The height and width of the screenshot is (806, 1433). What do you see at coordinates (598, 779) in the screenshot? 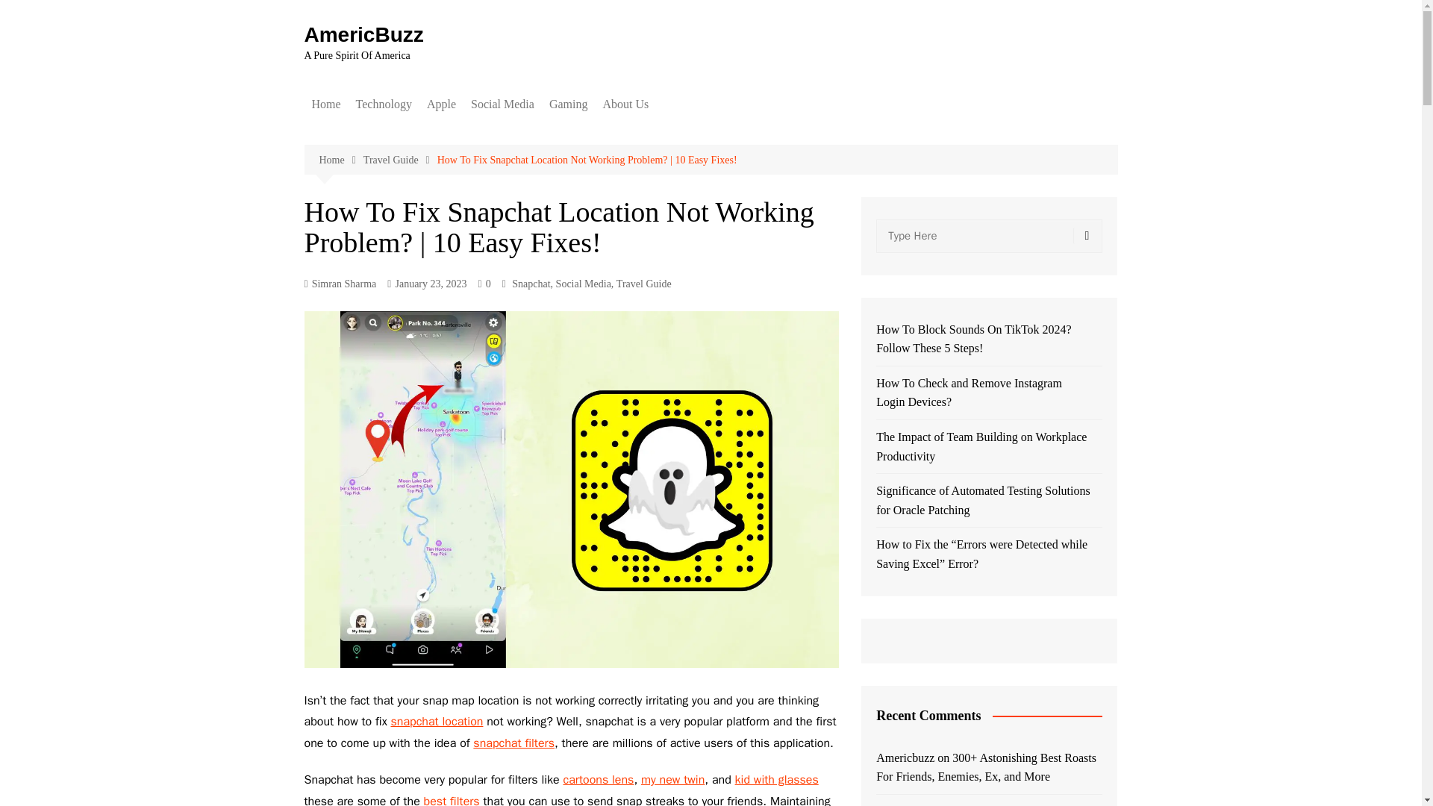
I see `cartoons lens` at bounding box center [598, 779].